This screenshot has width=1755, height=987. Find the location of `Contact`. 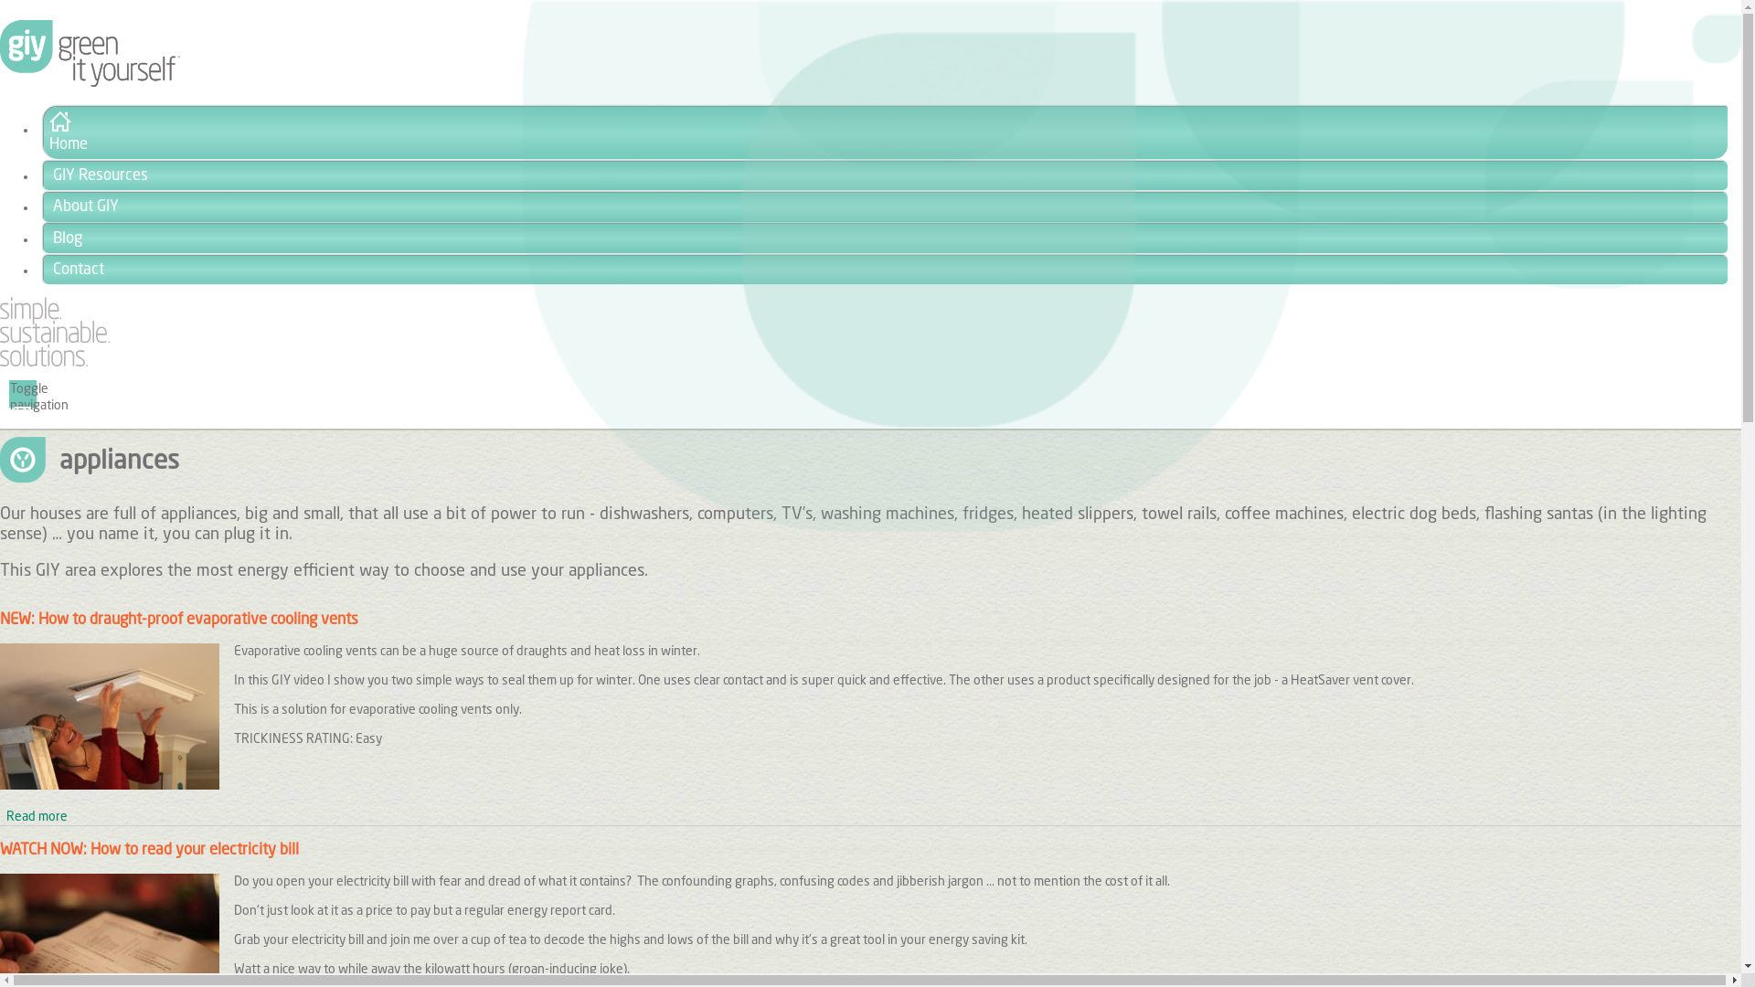

Contact is located at coordinates (886, 271).